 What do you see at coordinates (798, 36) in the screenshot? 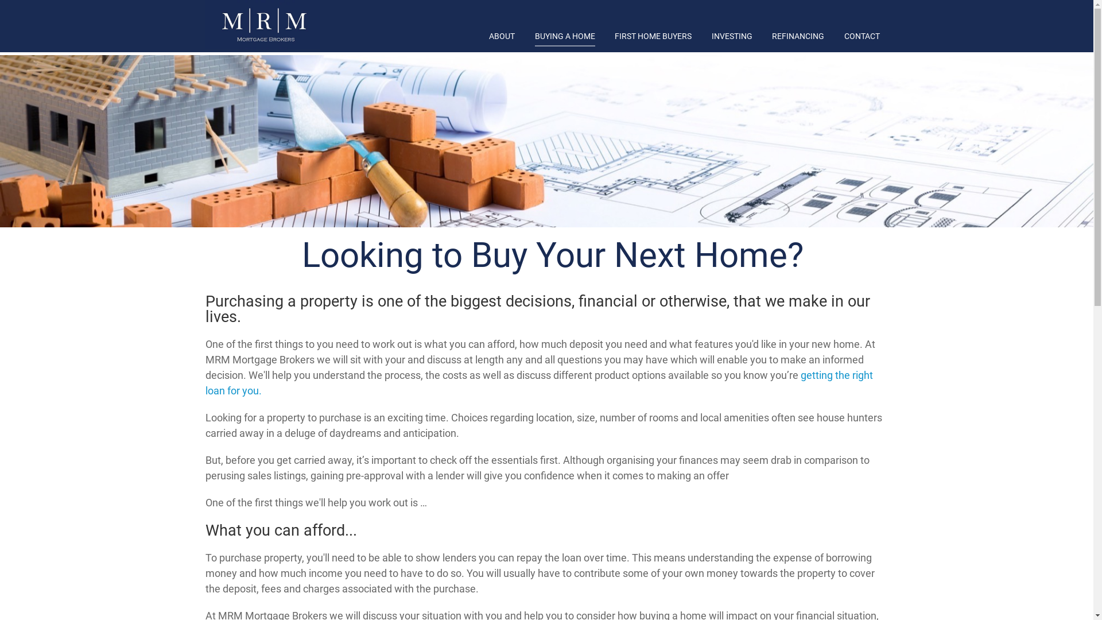
I see `REFINANCING` at bounding box center [798, 36].